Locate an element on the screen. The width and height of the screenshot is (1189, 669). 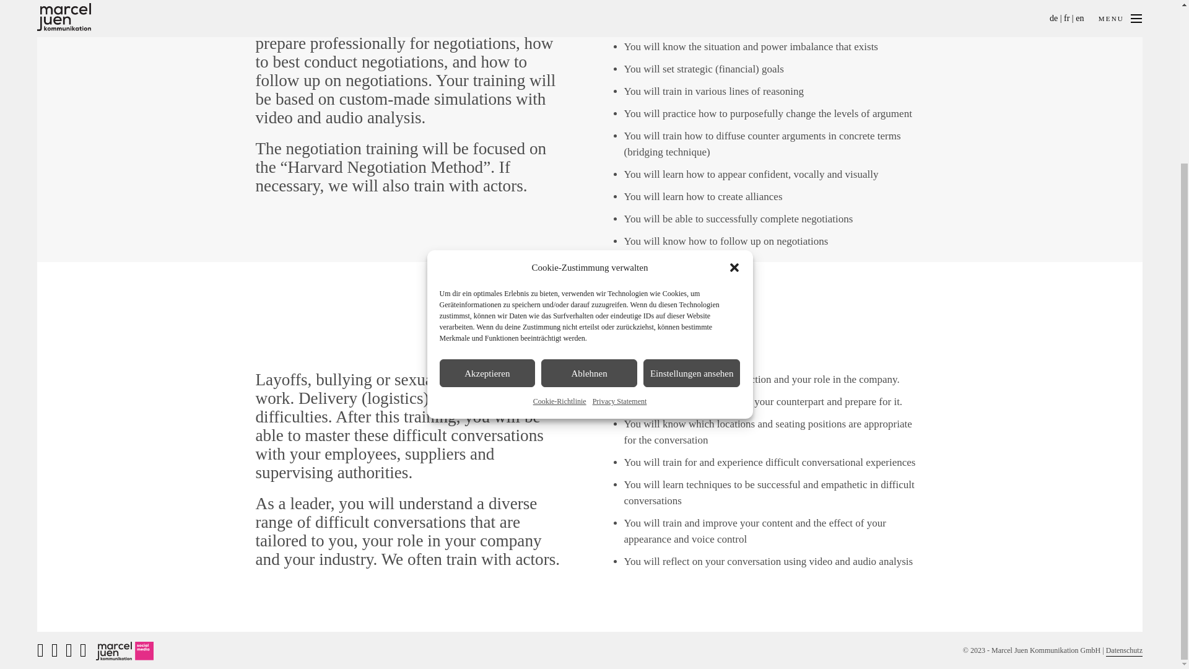
Privacy Statement is located at coordinates (619, 193).